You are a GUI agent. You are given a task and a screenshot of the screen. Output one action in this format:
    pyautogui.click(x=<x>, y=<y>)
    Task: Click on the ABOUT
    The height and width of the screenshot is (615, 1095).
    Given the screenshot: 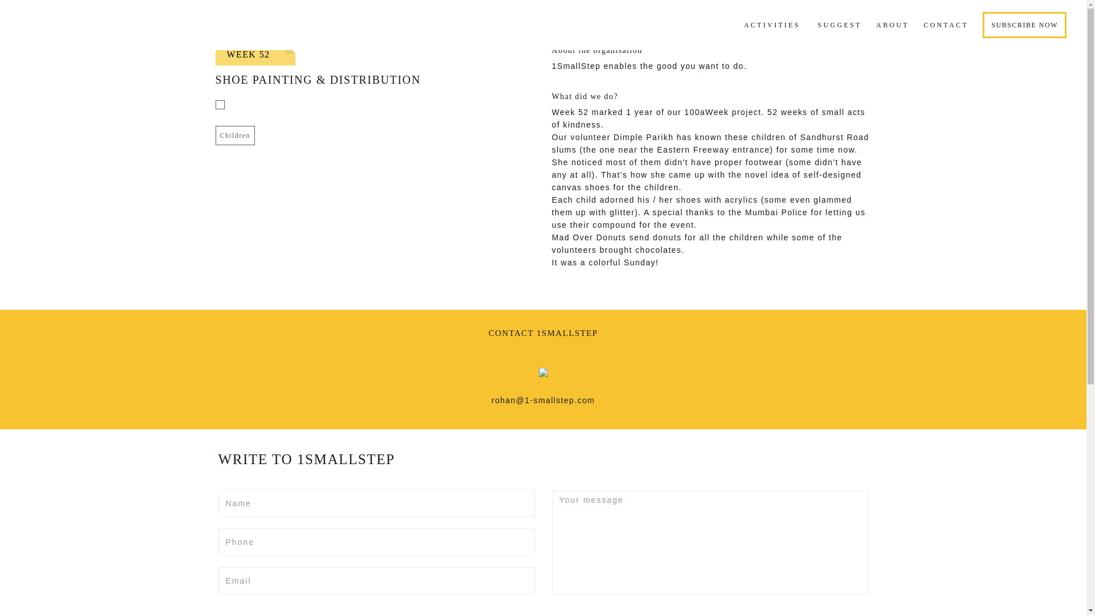 What is the action you would take?
    pyautogui.click(x=892, y=25)
    